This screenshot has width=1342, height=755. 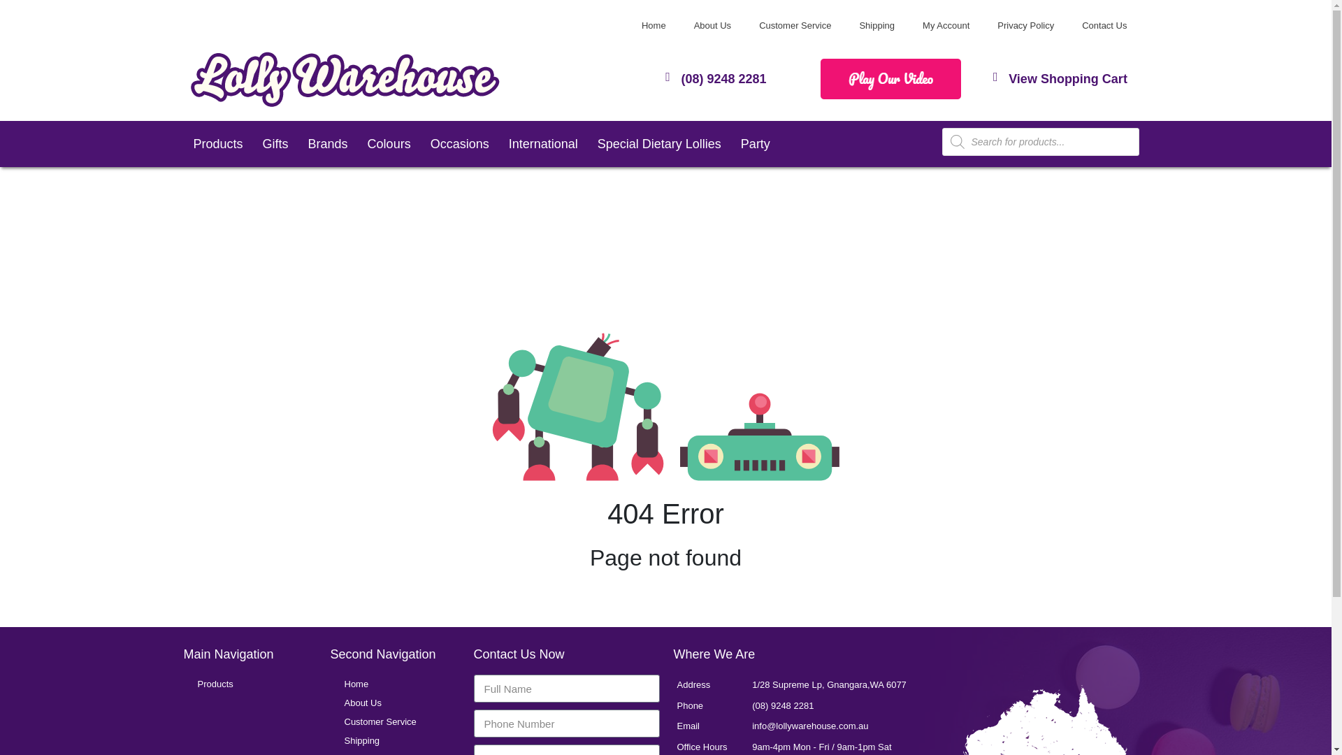 What do you see at coordinates (654, 26) in the screenshot?
I see `Home` at bounding box center [654, 26].